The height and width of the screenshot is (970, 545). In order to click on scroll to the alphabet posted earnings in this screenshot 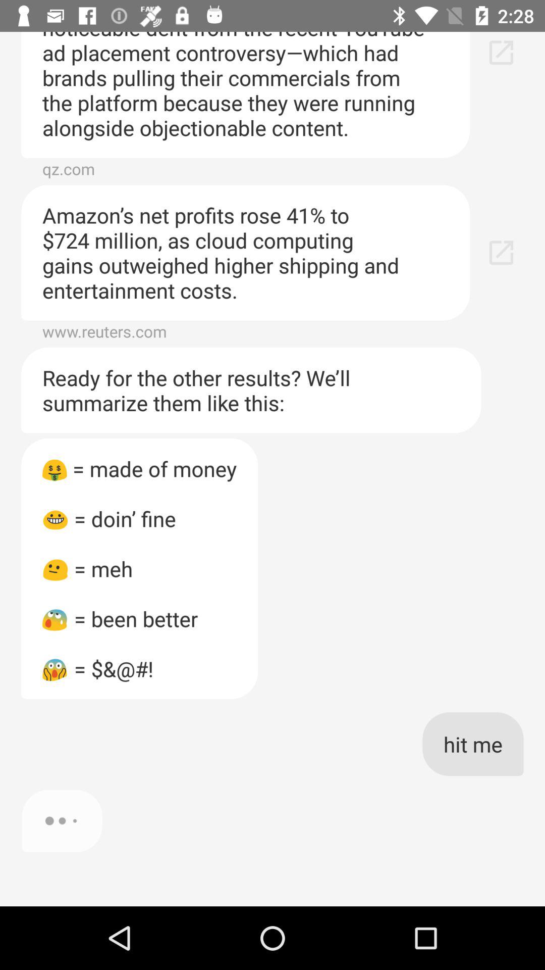, I will do `click(245, 94)`.